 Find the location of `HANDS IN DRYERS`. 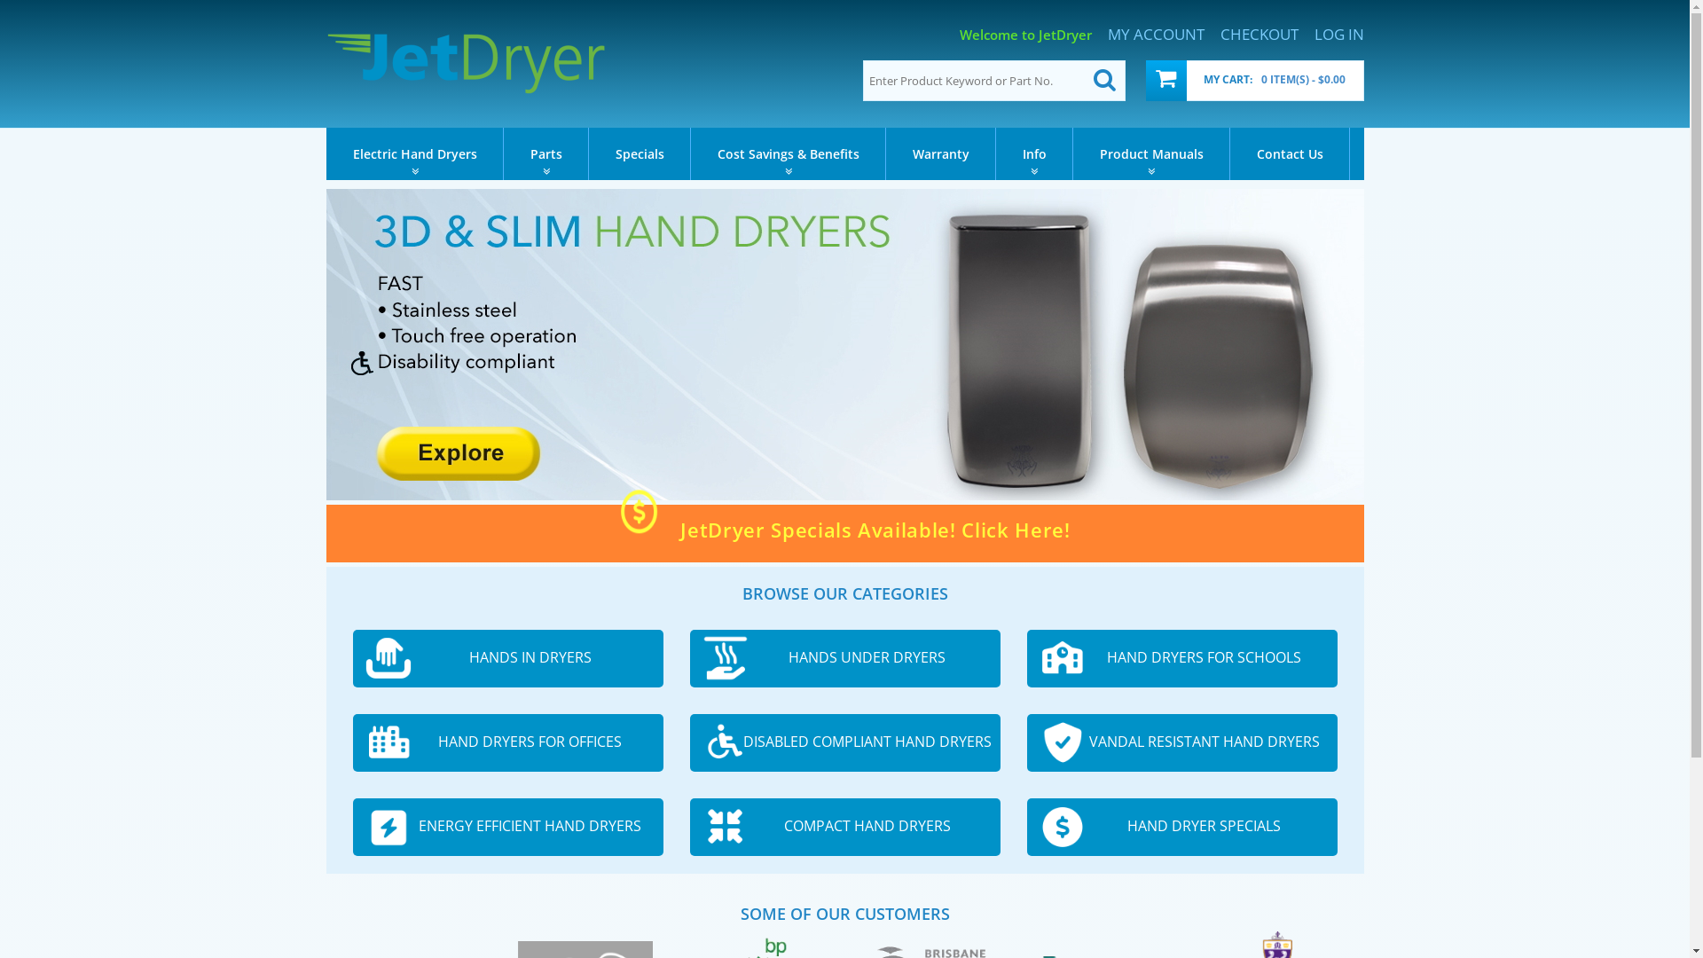

HANDS IN DRYERS is located at coordinates (508, 658).